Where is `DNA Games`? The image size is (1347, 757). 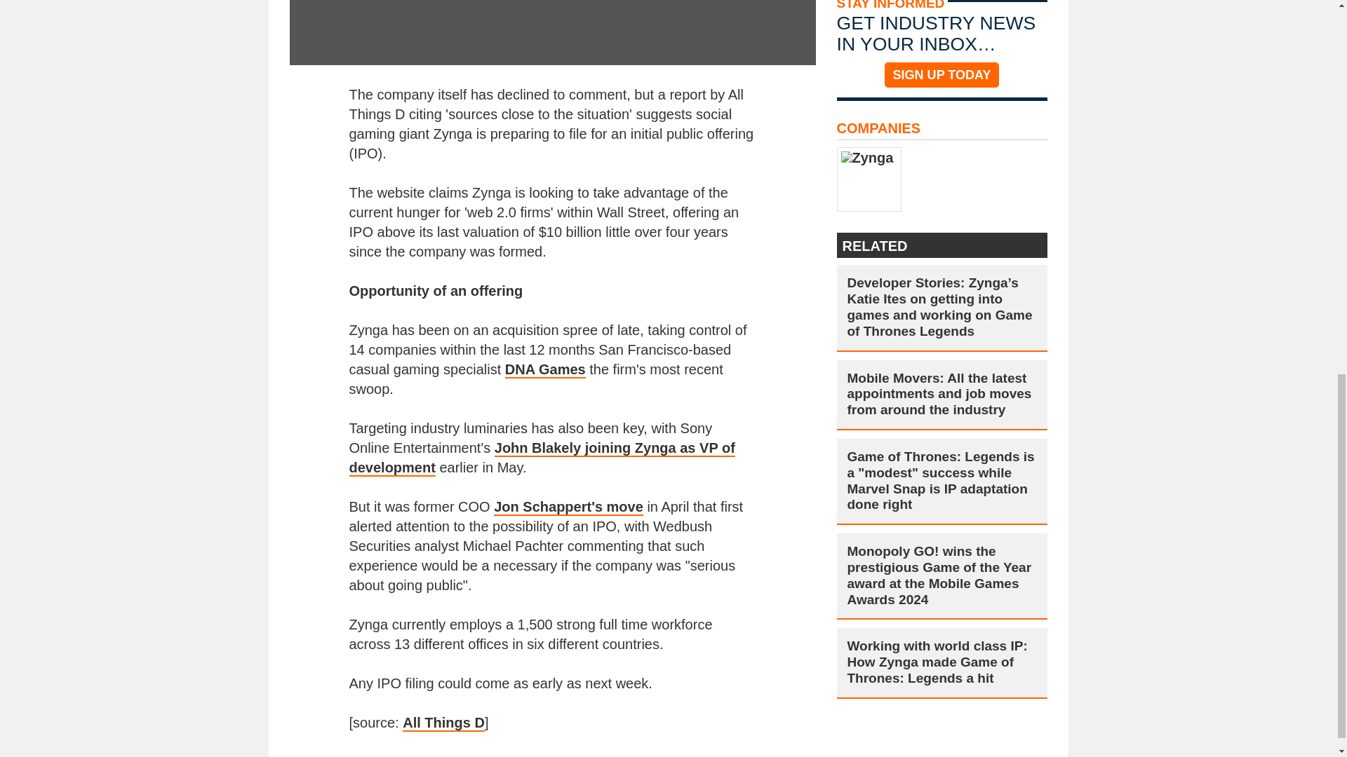 DNA Games is located at coordinates (546, 370).